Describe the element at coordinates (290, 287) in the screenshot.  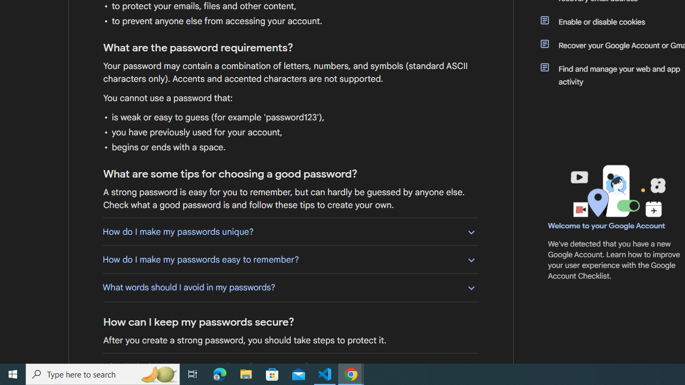
I see `What words should I avoid in my passwords?` at that location.